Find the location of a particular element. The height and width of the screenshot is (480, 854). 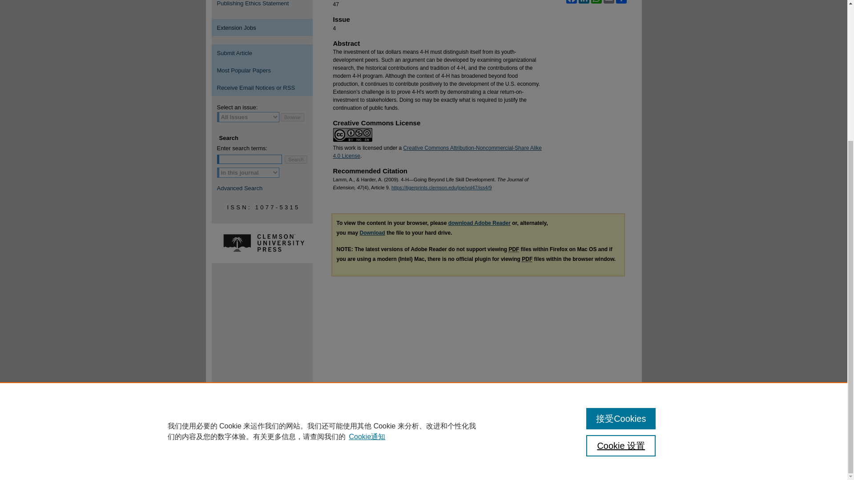

download Adobe Reader is located at coordinates (479, 223).